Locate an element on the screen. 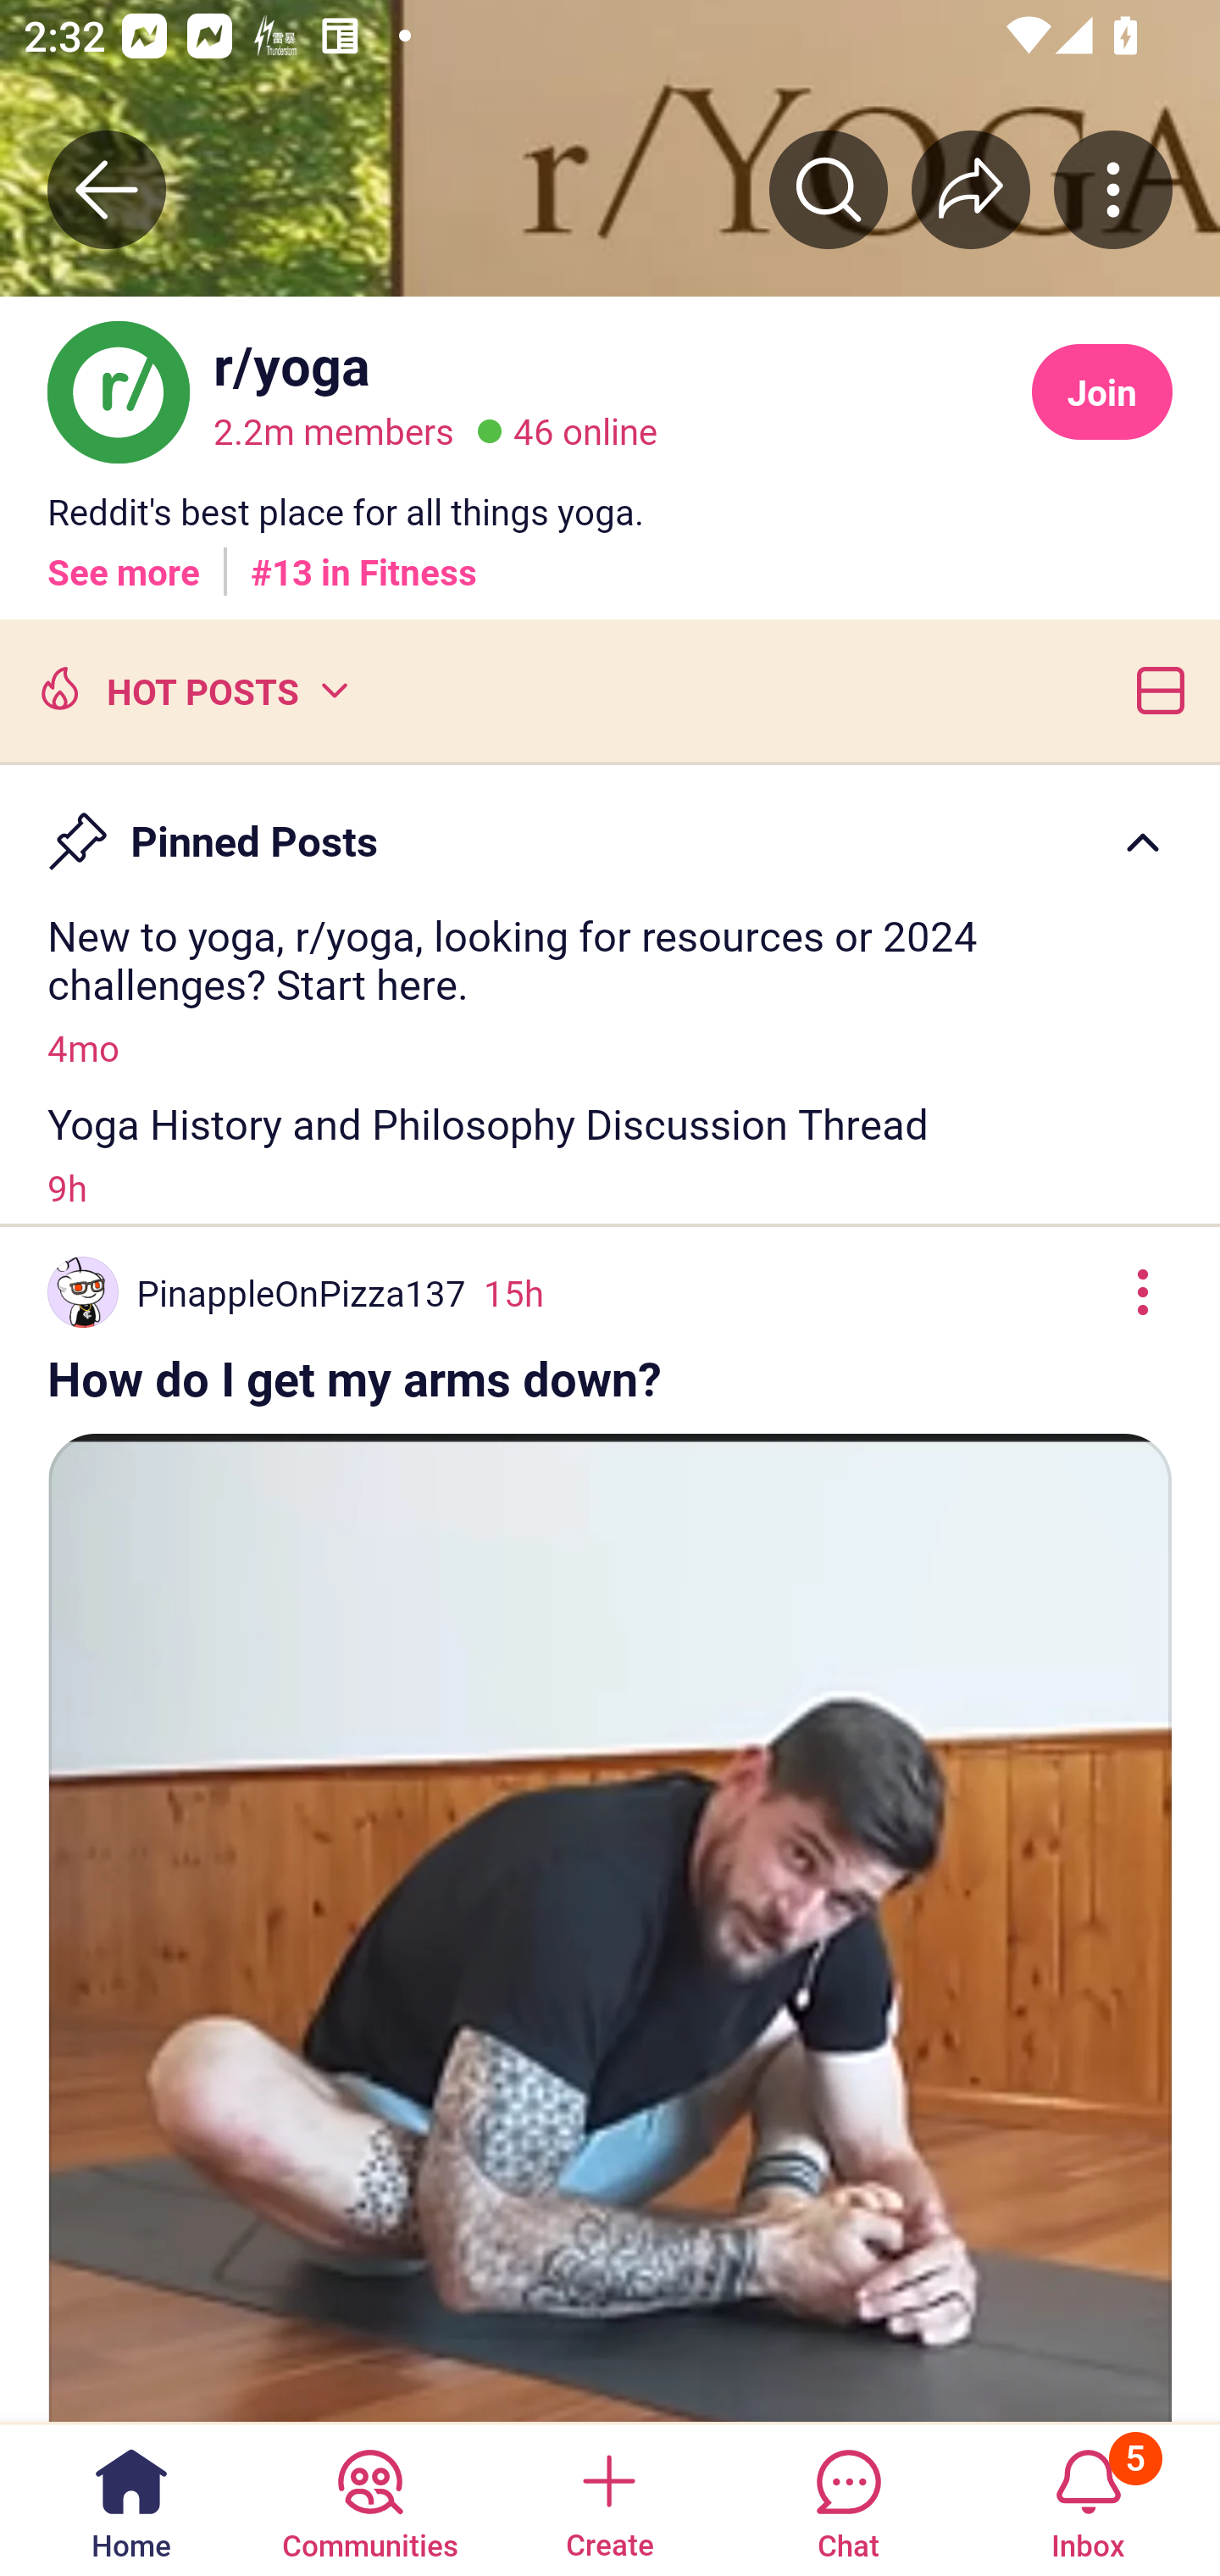  Hot posts HOT POSTS is located at coordinates (191, 688).